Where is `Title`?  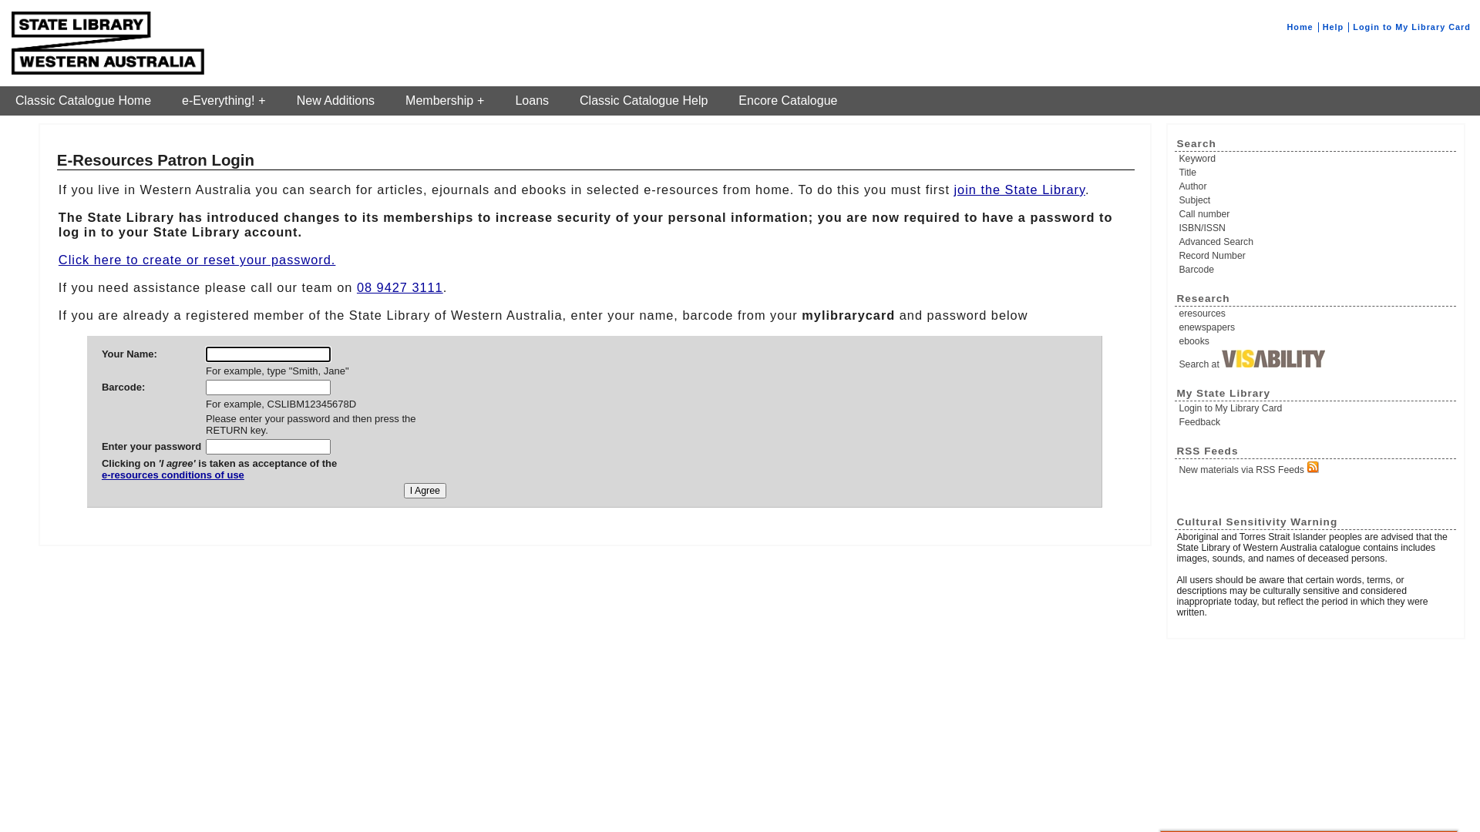 Title is located at coordinates (1317, 173).